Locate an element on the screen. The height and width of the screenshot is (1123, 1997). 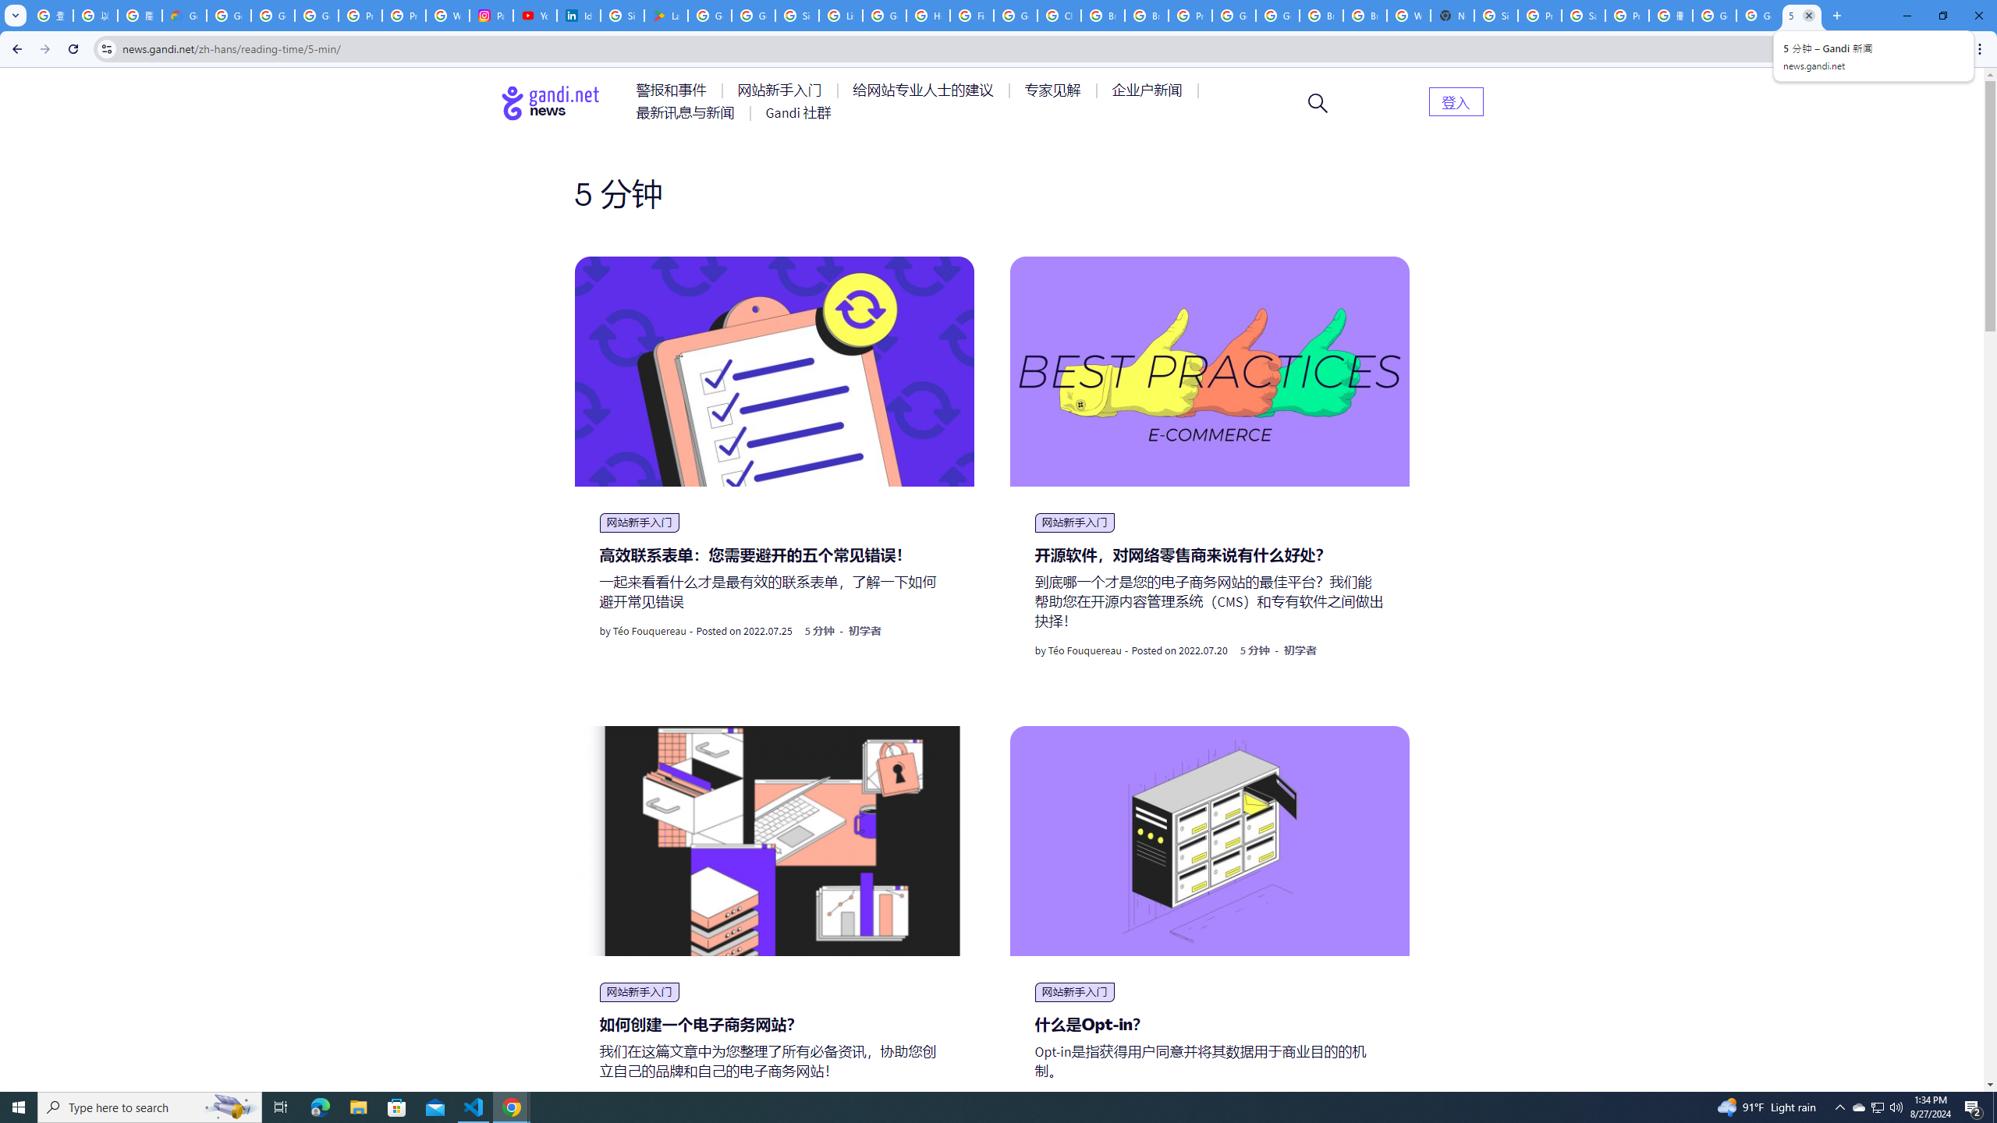
Sign in - Google Accounts is located at coordinates (1496, 16).